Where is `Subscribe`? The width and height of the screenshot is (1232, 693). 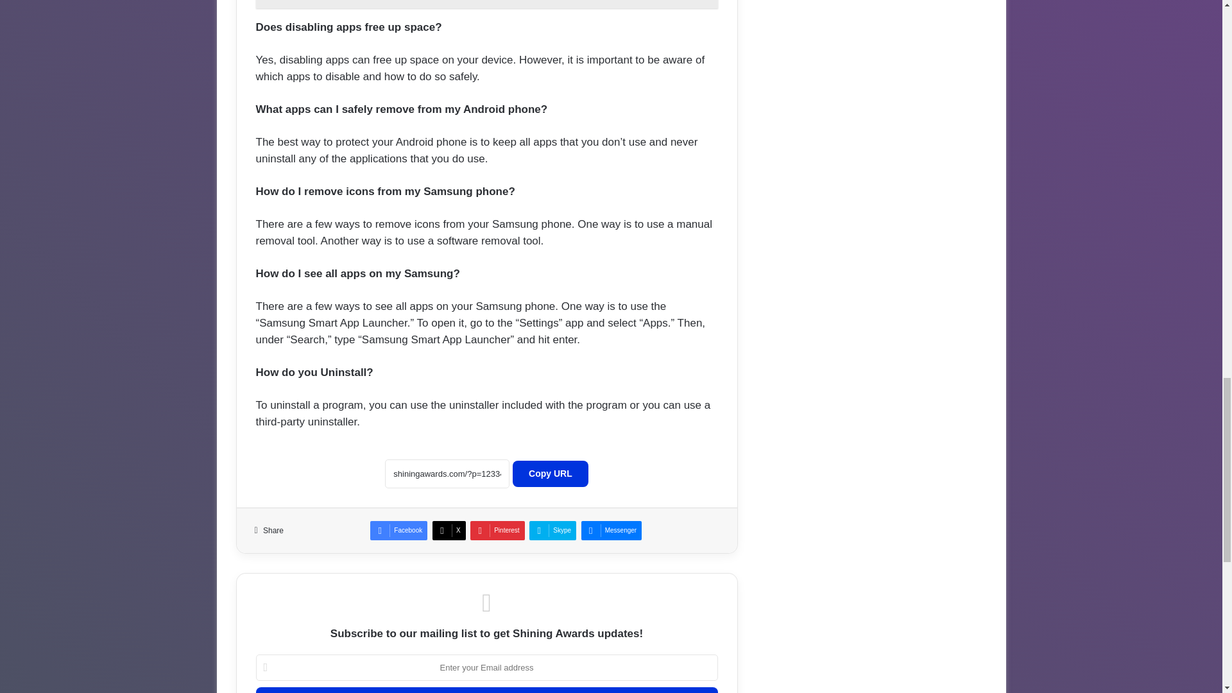 Subscribe is located at coordinates (486, 690).